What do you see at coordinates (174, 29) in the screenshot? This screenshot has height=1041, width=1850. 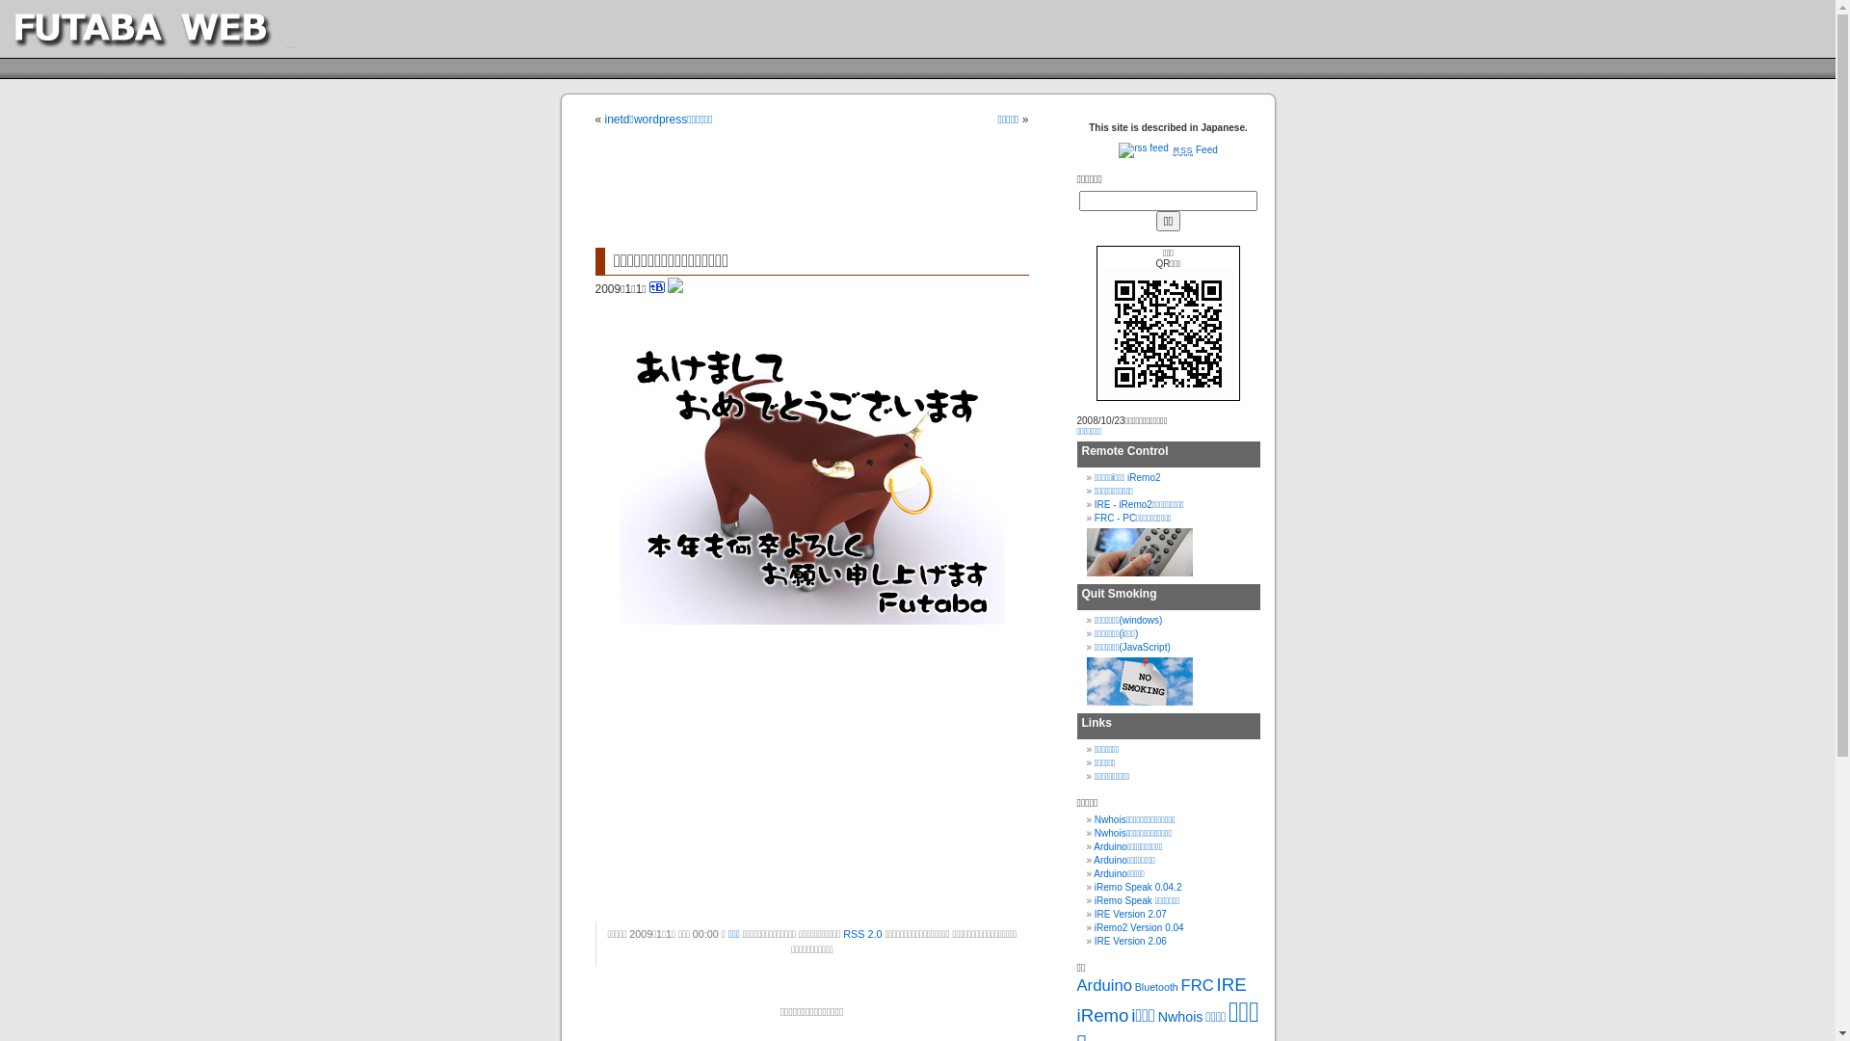 I see `FUTABA WEB` at bounding box center [174, 29].